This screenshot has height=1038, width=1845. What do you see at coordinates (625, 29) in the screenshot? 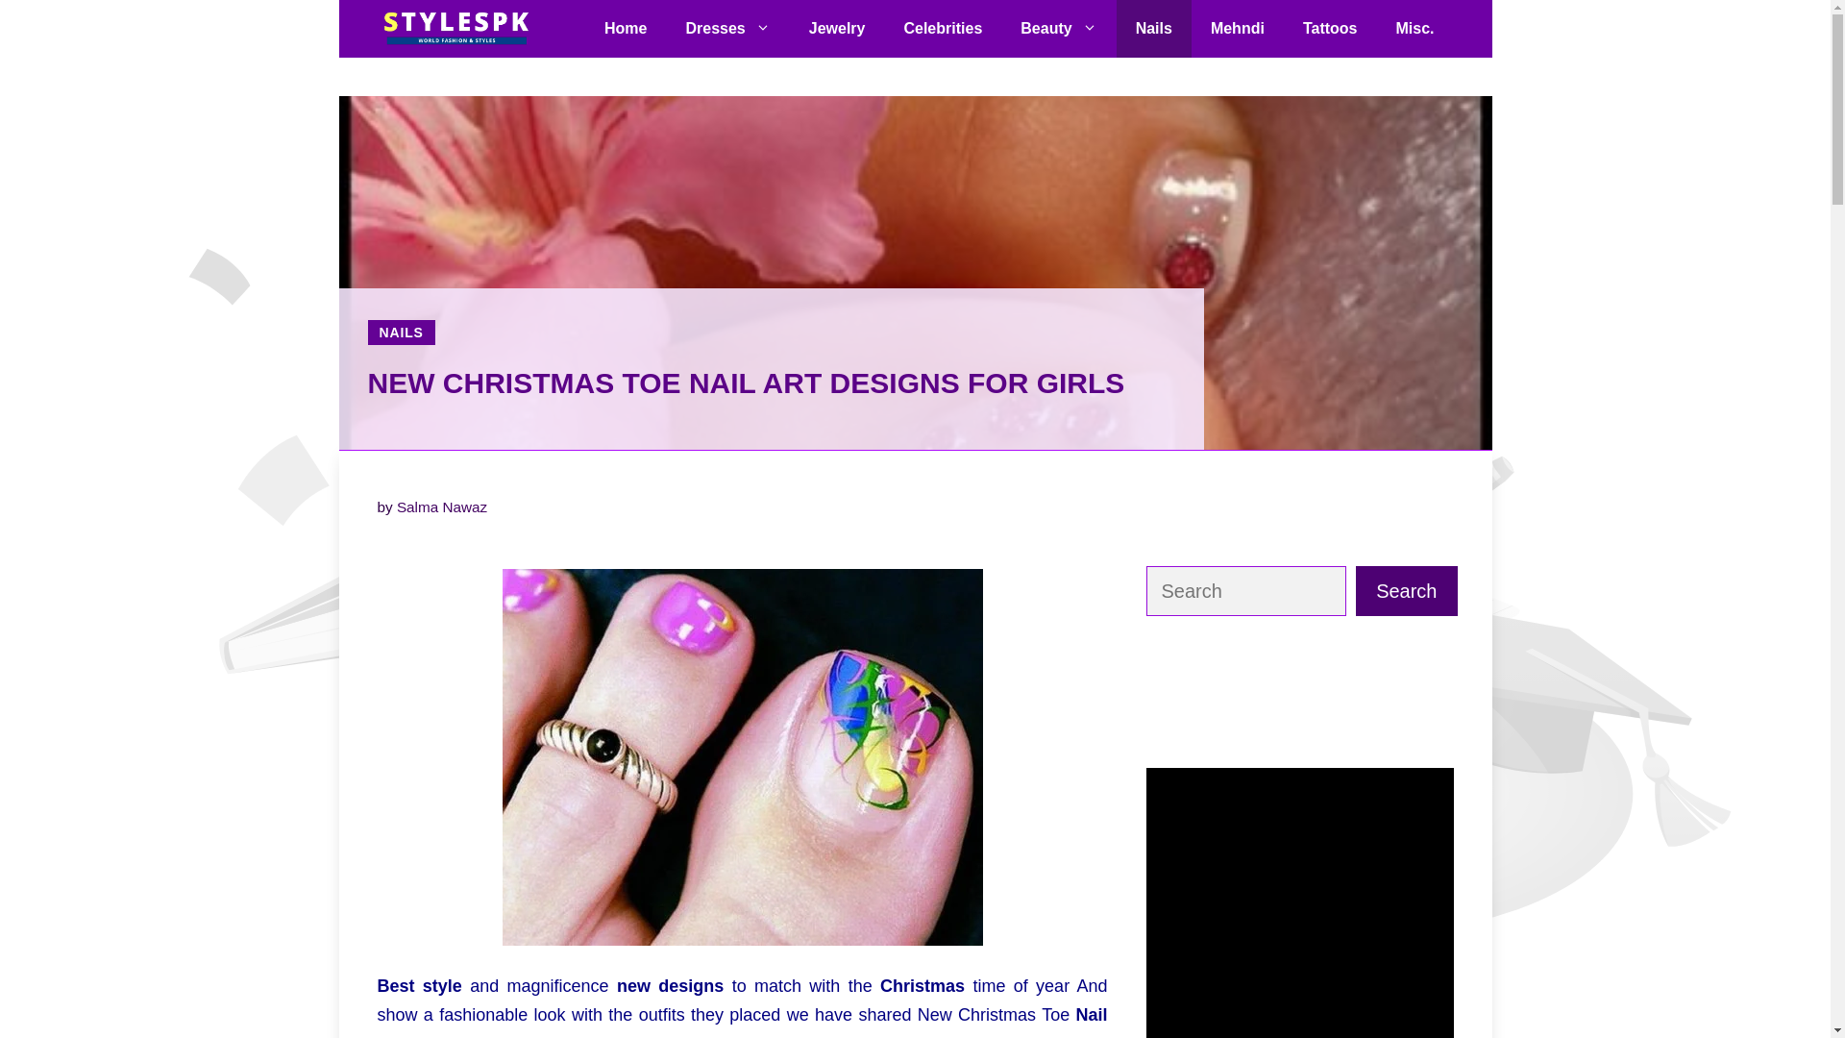
I see `Home` at bounding box center [625, 29].